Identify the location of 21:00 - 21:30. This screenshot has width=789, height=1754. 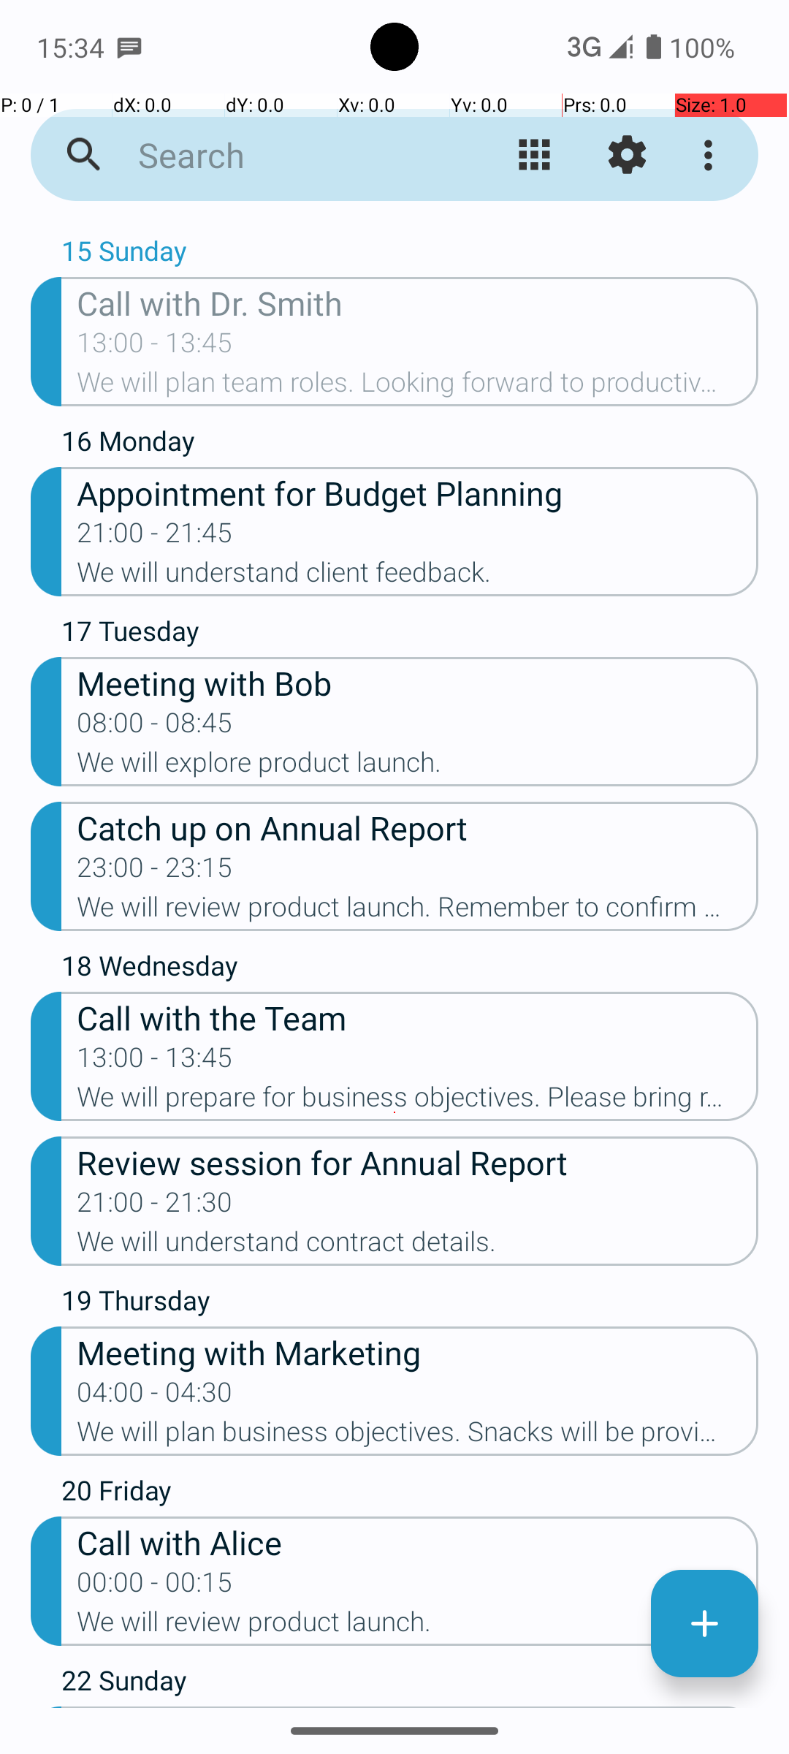
(155, 1207).